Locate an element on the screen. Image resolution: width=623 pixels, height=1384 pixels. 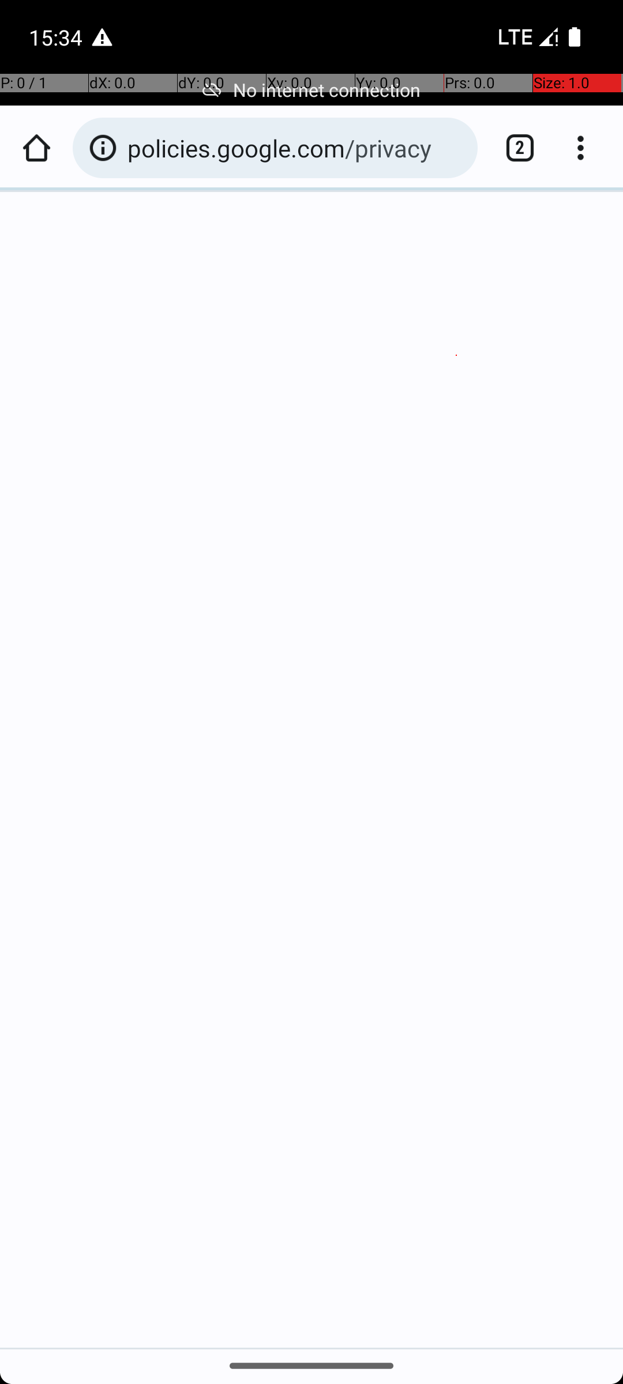
Switch or close tabs is located at coordinates (514, 148).